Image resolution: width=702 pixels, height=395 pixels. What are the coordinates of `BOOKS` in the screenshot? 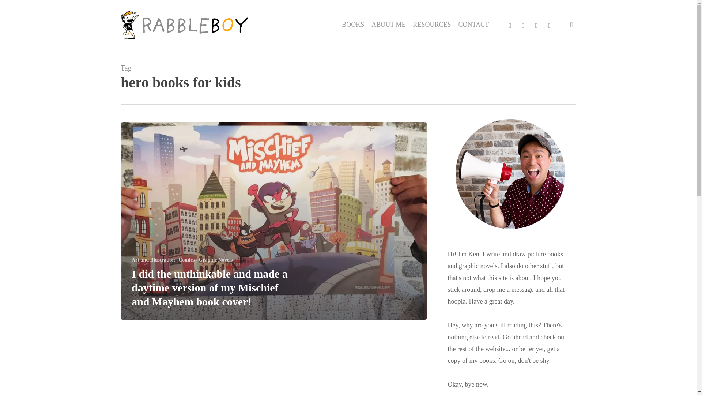 It's located at (353, 25).